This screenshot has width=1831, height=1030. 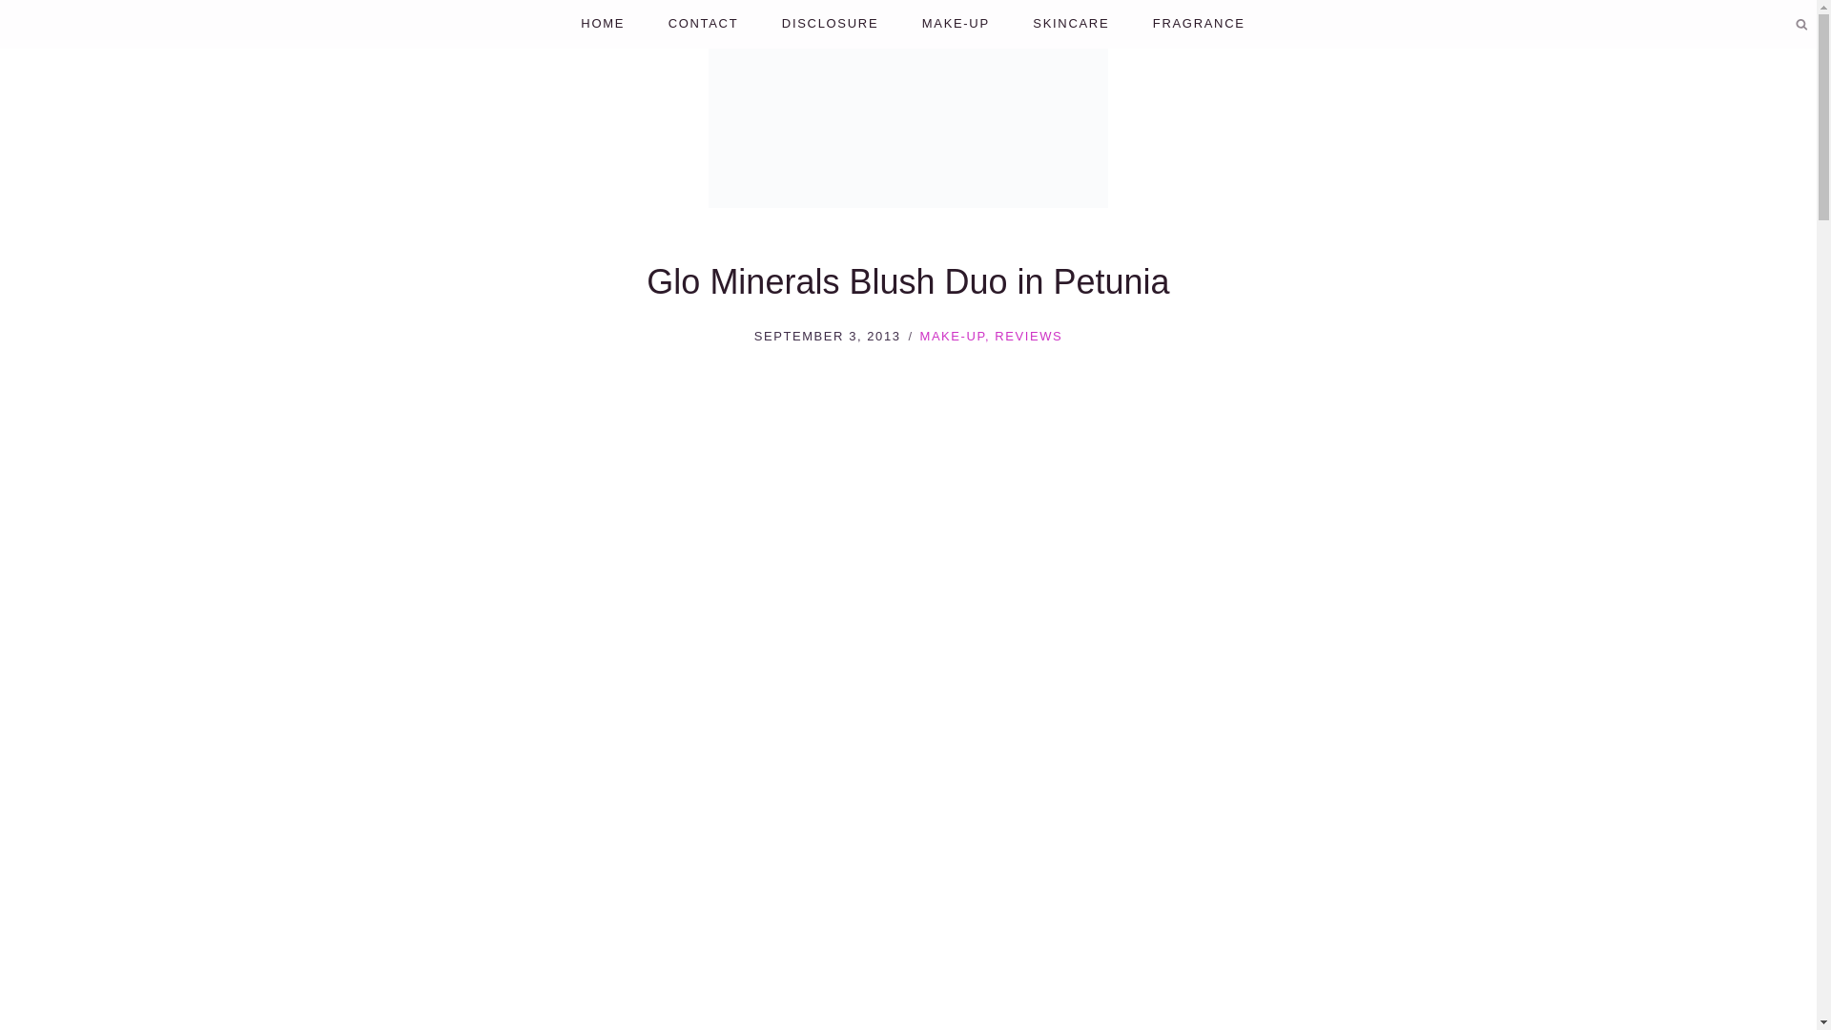 I want to click on HOME, so click(x=603, y=24).